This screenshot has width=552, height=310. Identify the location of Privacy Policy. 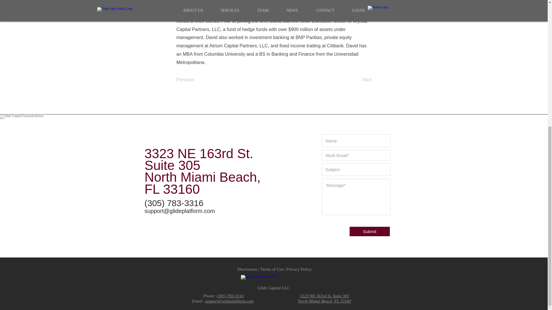
(299, 269).